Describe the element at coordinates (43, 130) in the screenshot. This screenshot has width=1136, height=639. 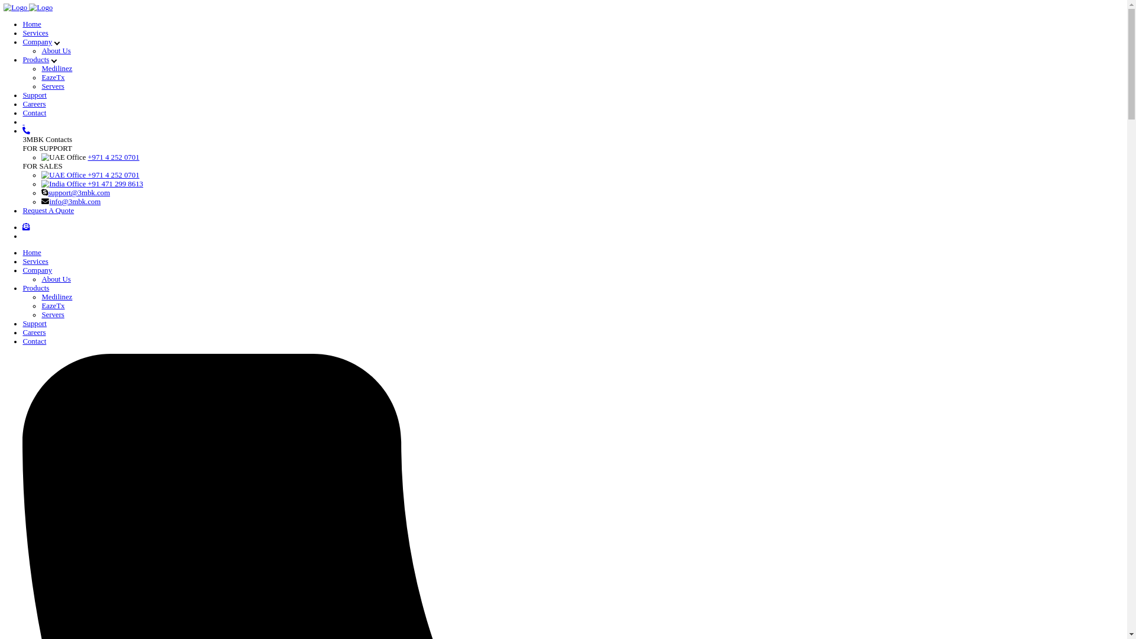
I see `Careers` at that location.